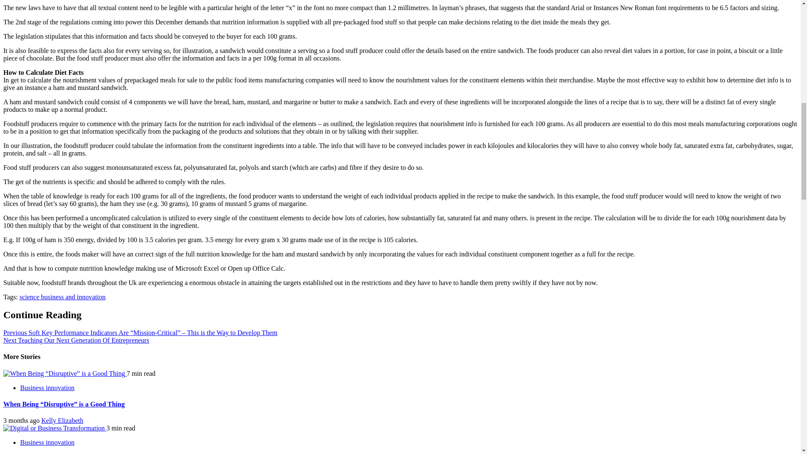  What do you see at coordinates (54, 428) in the screenshot?
I see `Digital or Business Transformation` at bounding box center [54, 428].